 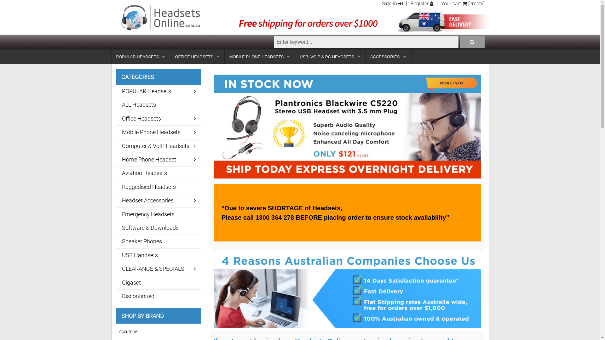 What do you see at coordinates (388, 113) in the screenshot?
I see `Sennheiser Accessories` at bounding box center [388, 113].